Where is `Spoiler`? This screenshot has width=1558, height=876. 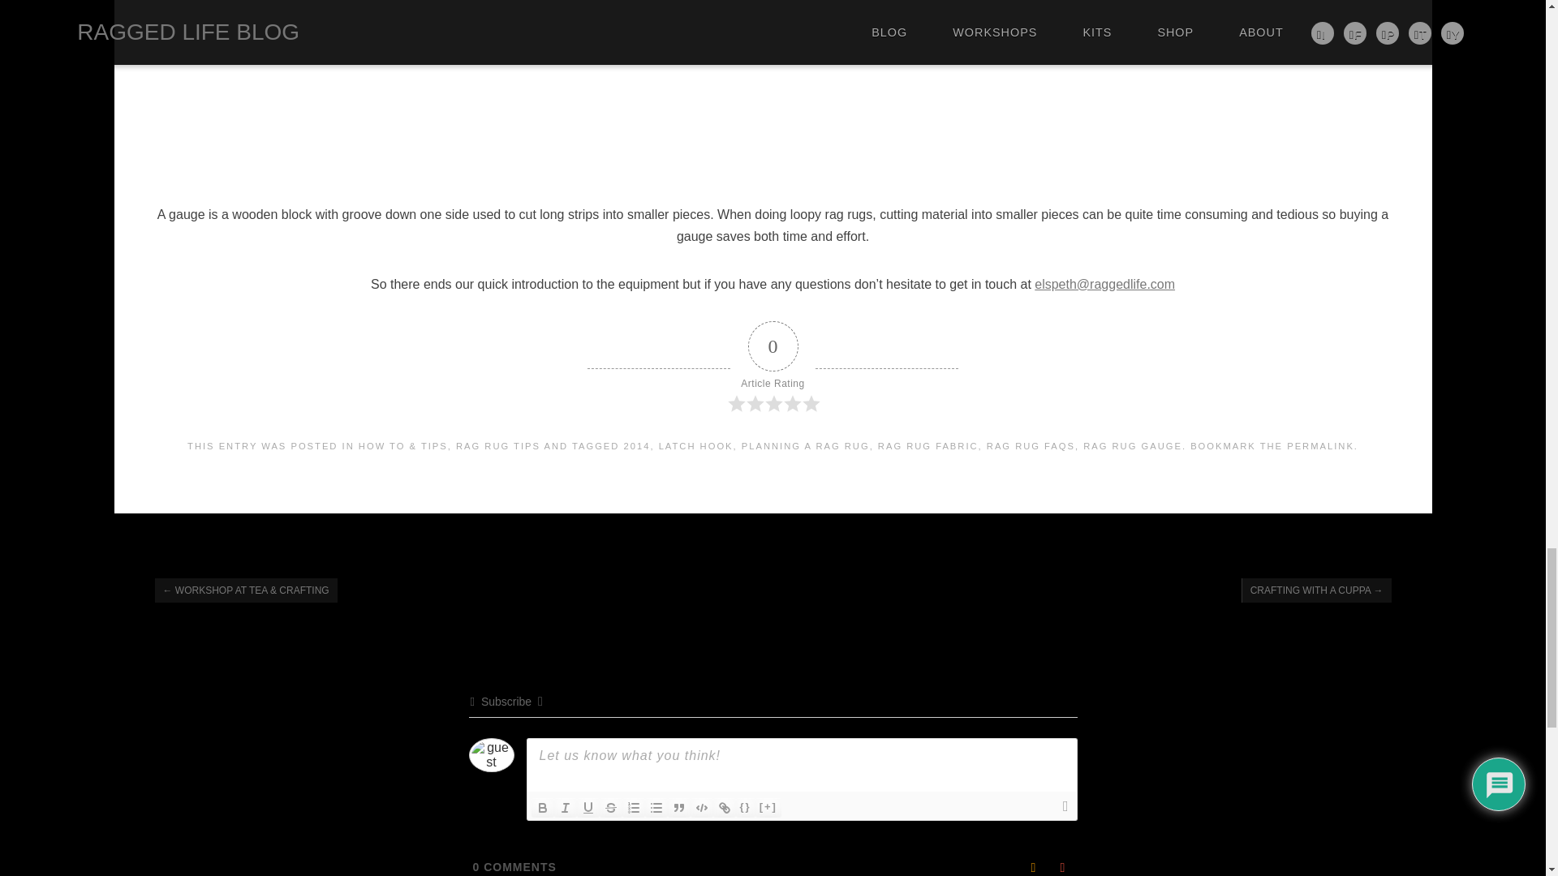
Spoiler is located at coordinates (768, 807).